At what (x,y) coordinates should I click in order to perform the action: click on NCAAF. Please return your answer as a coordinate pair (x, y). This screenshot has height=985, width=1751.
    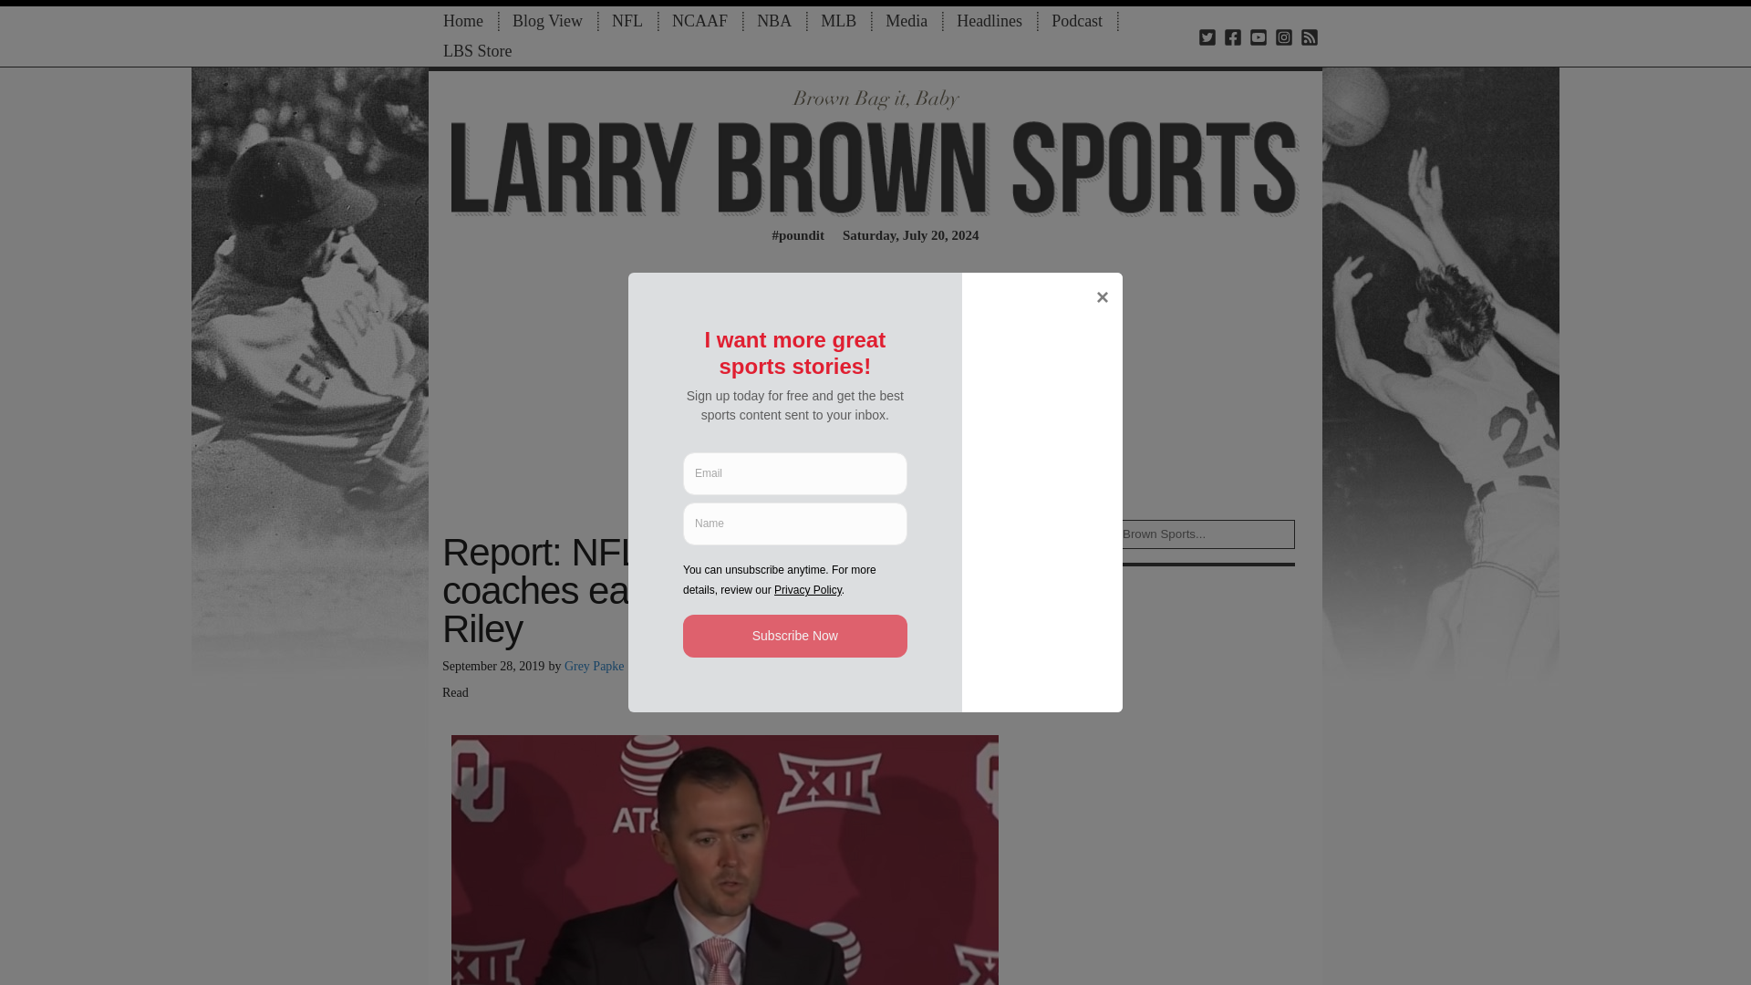
    Looking at the image, I should click on (700, 20).